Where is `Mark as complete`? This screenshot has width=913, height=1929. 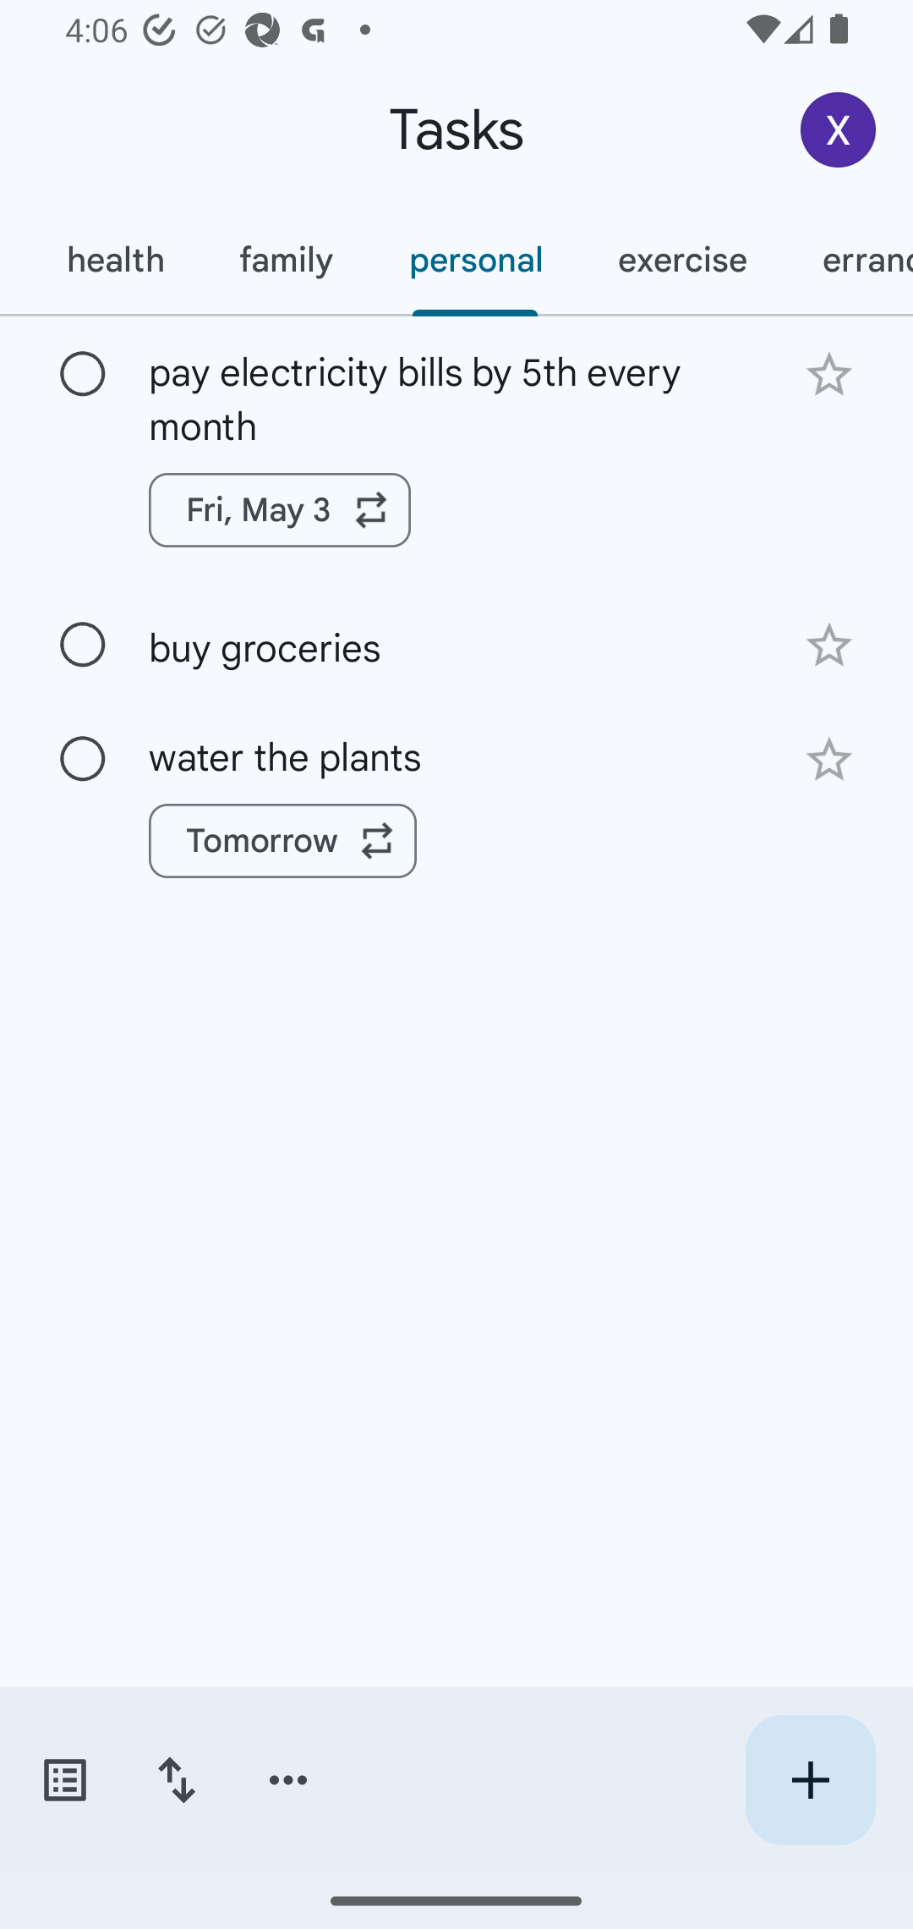 Mark as complete is located at coordinates (83, 645).